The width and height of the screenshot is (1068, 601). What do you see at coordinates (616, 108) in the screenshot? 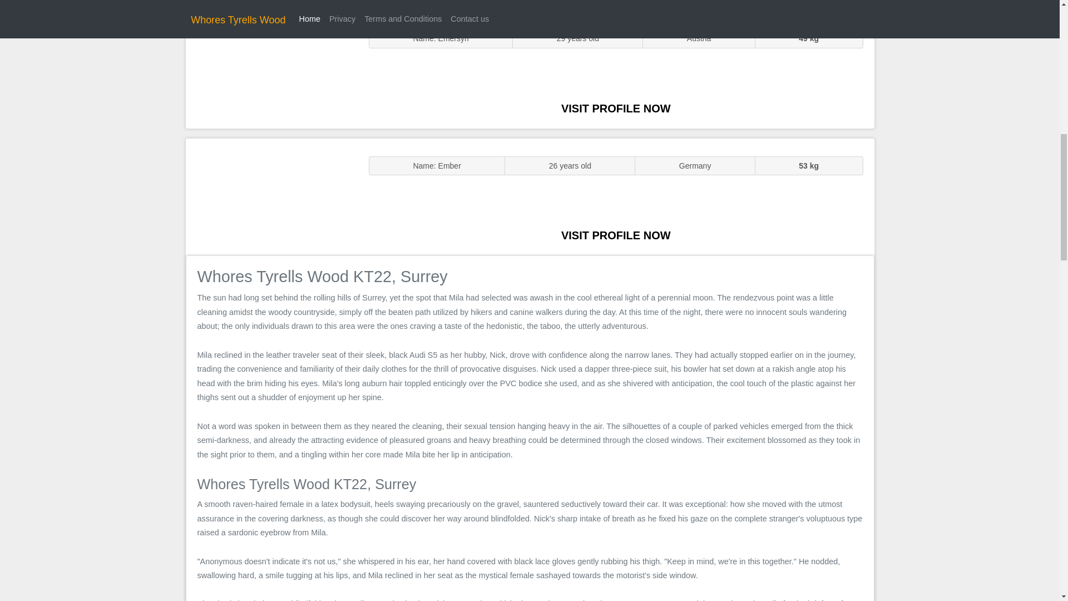
I see `VISIT PROFILE NOW` at bounding box center [616, 108].